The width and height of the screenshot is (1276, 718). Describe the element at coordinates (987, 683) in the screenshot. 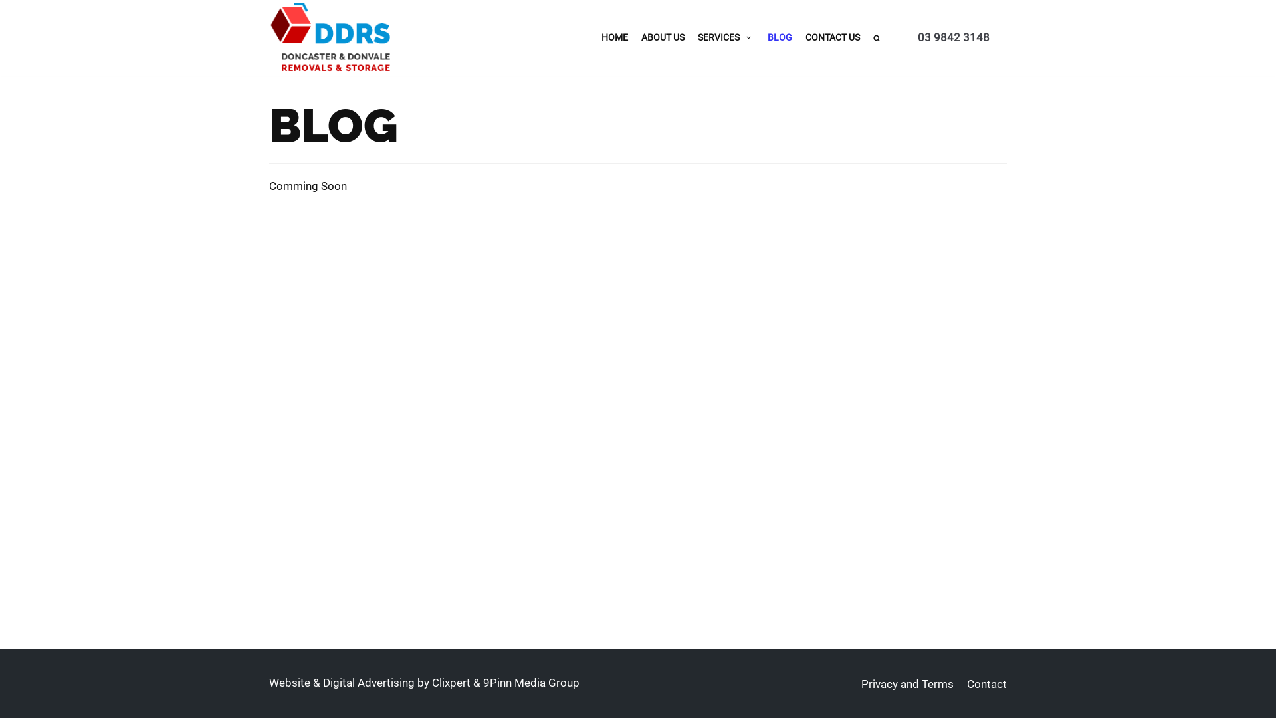

I see `Contact` at that location.